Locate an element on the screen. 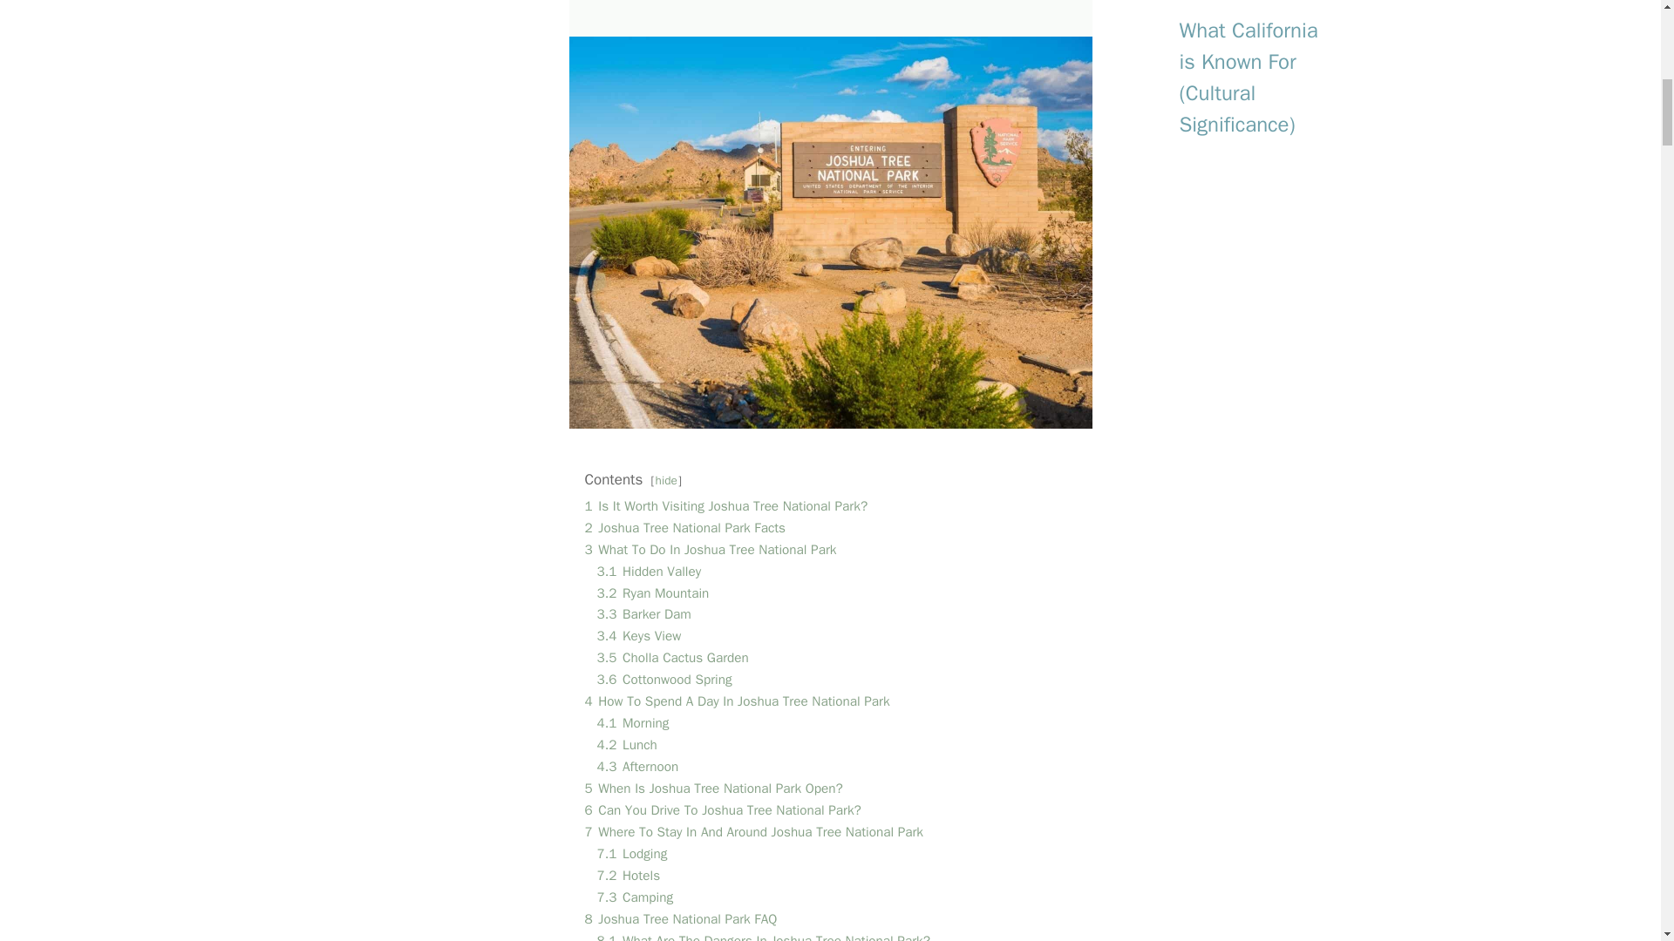 Image resolution: width=1674 pixels, height=941 pixels. 4.1 Morning is located at coordinates (631, 723).